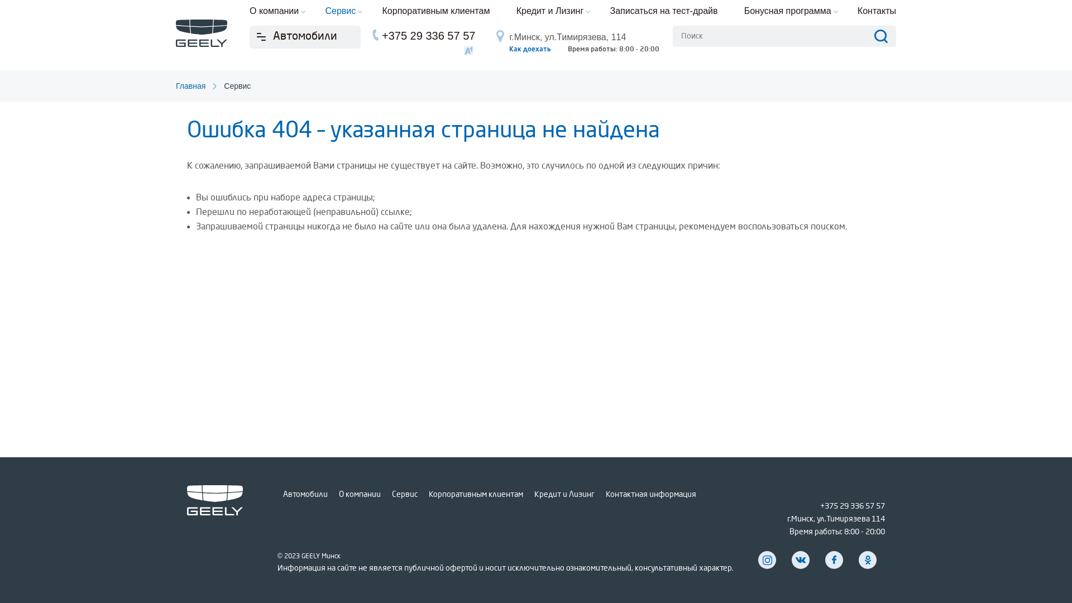  Describe the element at coordinates (429, 36) in the screenshot. I see `+375 29 336 57 57` at that location.